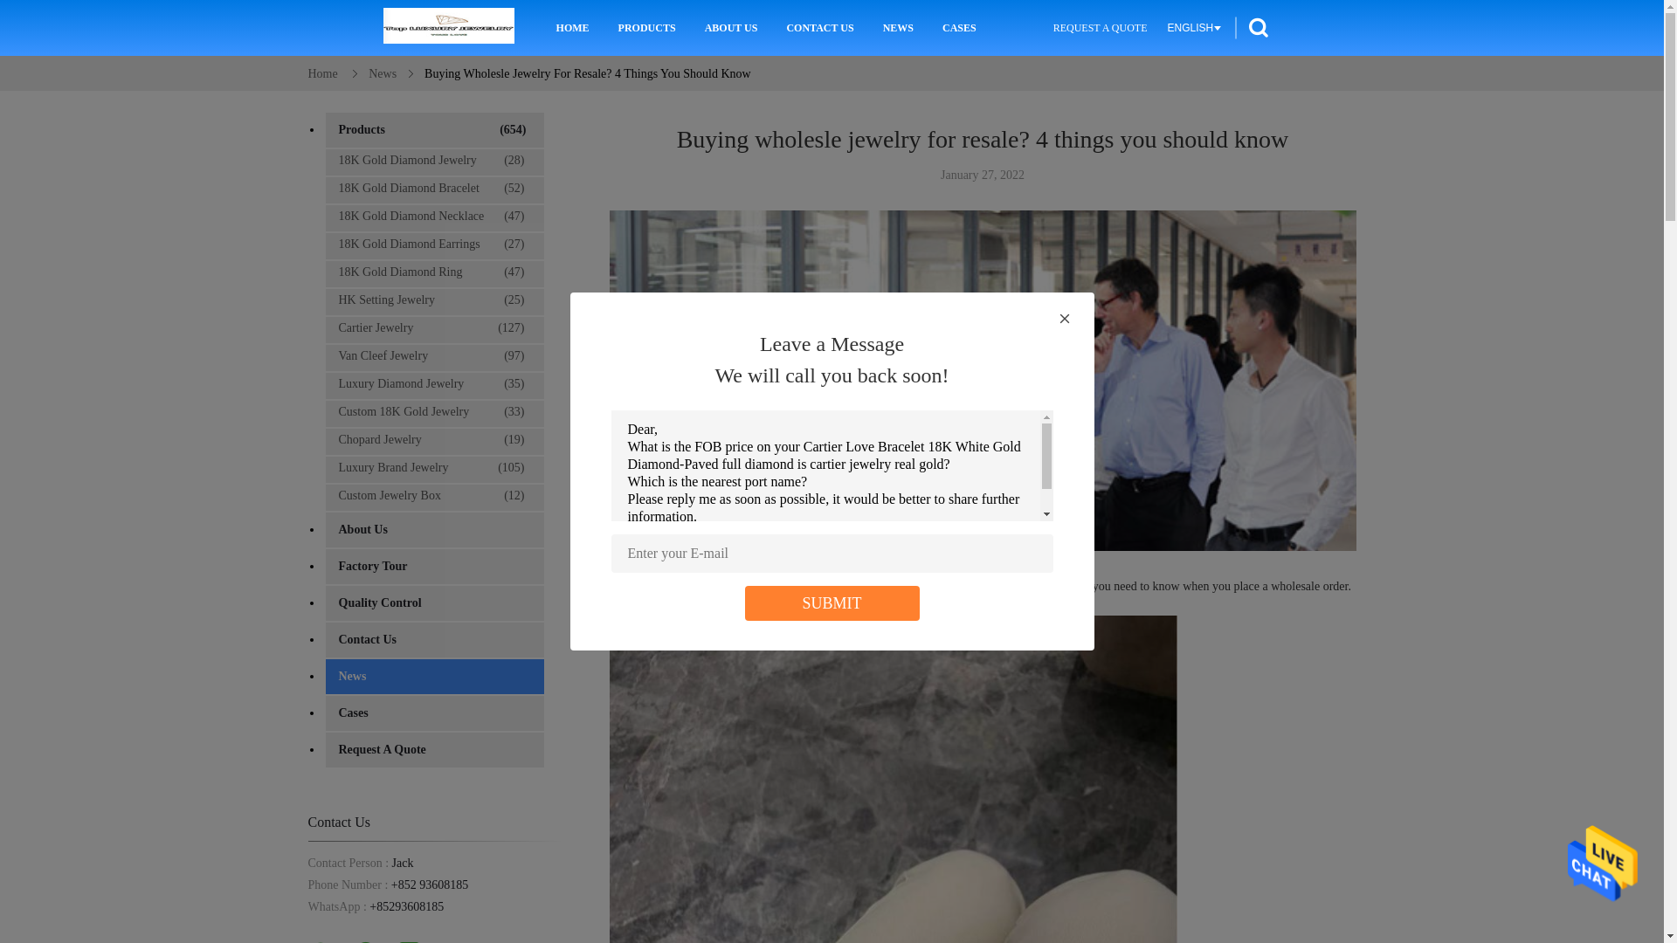  Describe the element at coordinates (322, 73) in the screenshot. I see `Home` at that location.